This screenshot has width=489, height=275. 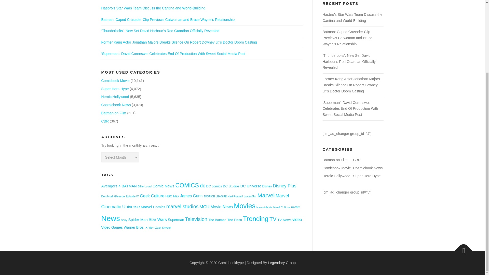 What do you see at coordinates (114, 113) in the screenshot?
I see `Batman on Film` at bounding box center [114, 113].